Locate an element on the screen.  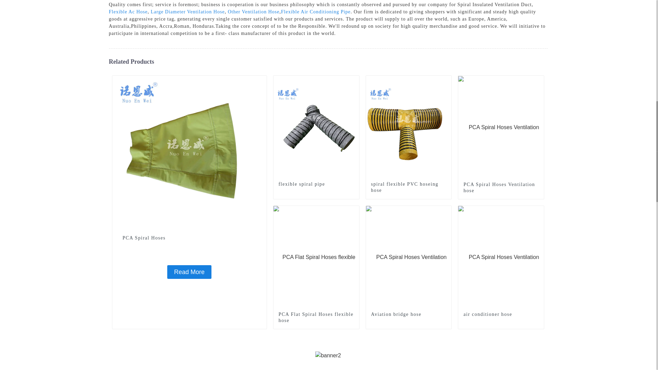
PCA Spiral Hoses is located at coordinates (189, 272).